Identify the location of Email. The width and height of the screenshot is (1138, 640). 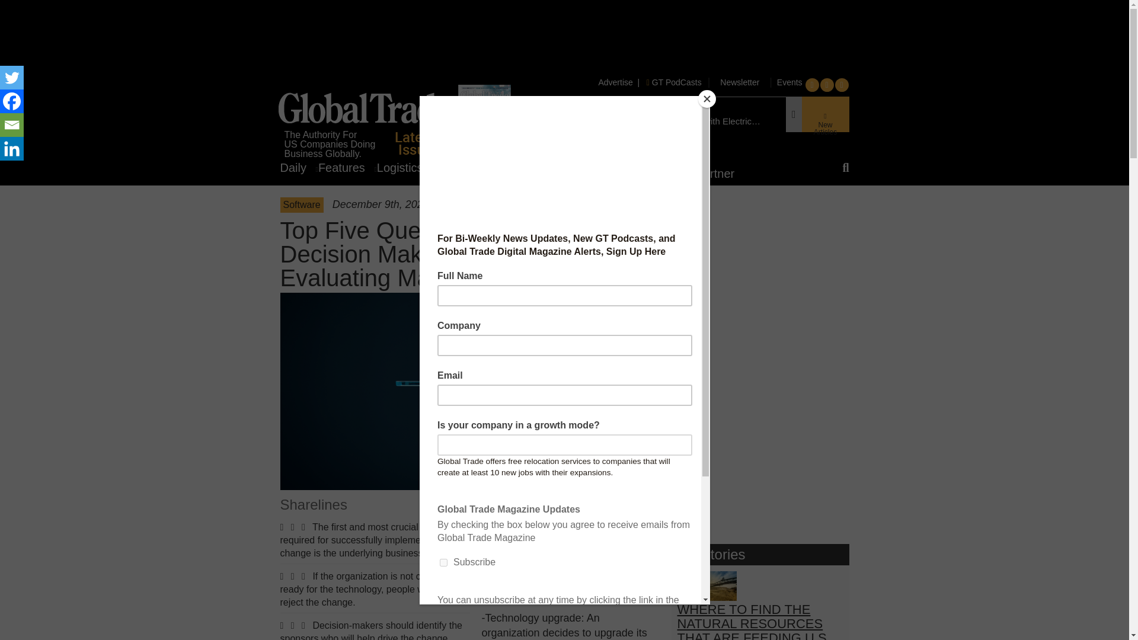
(12, 125).